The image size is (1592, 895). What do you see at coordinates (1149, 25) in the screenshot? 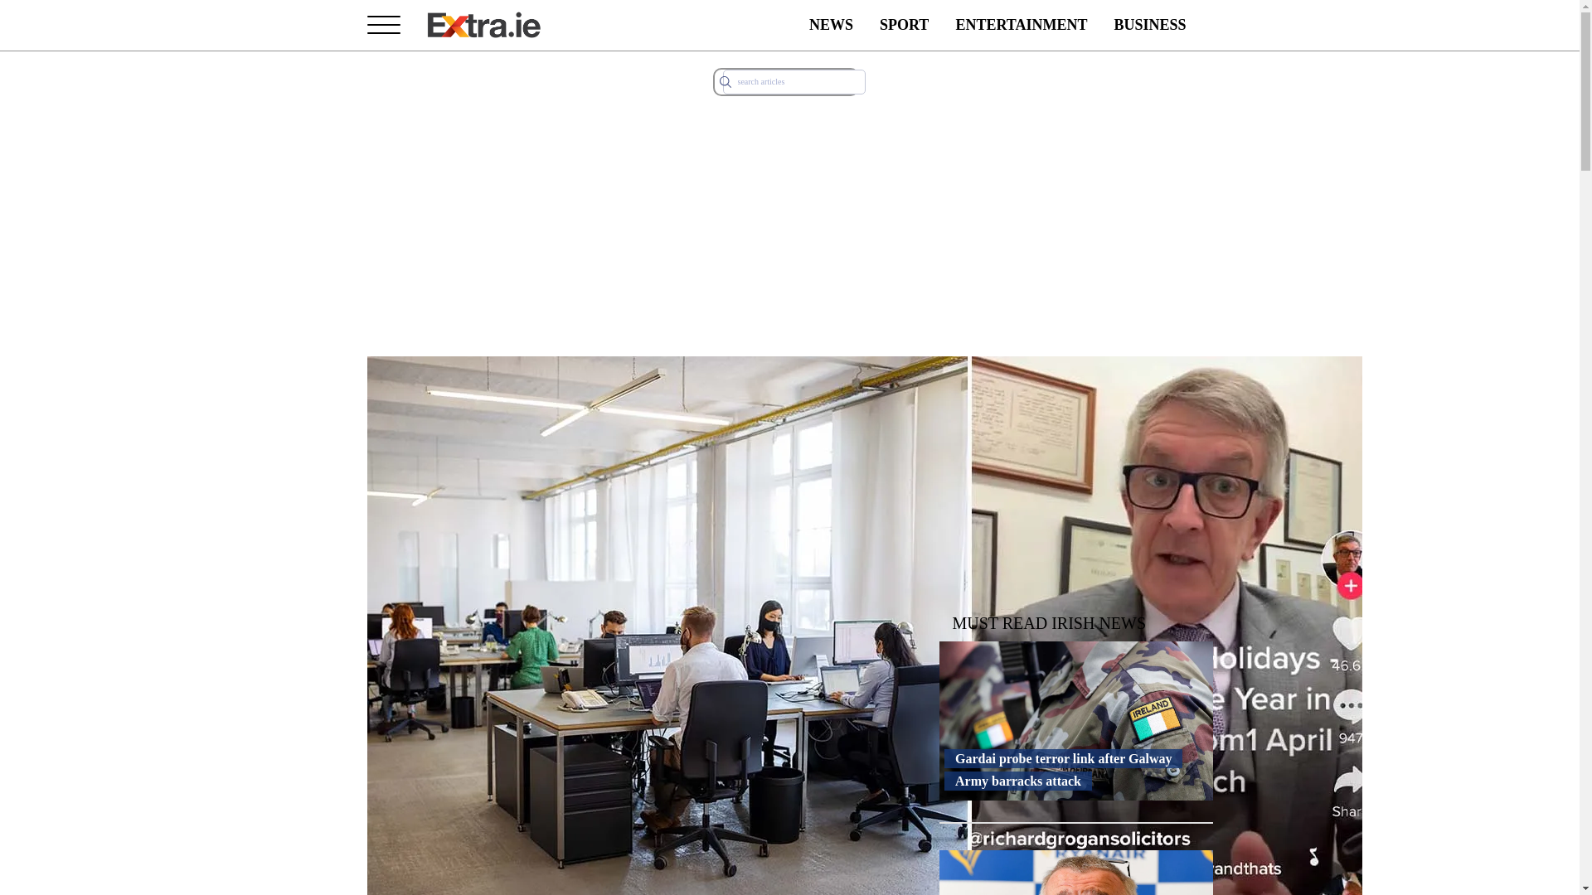
I see `BUSINESS` at bounding box center [1149, 25].